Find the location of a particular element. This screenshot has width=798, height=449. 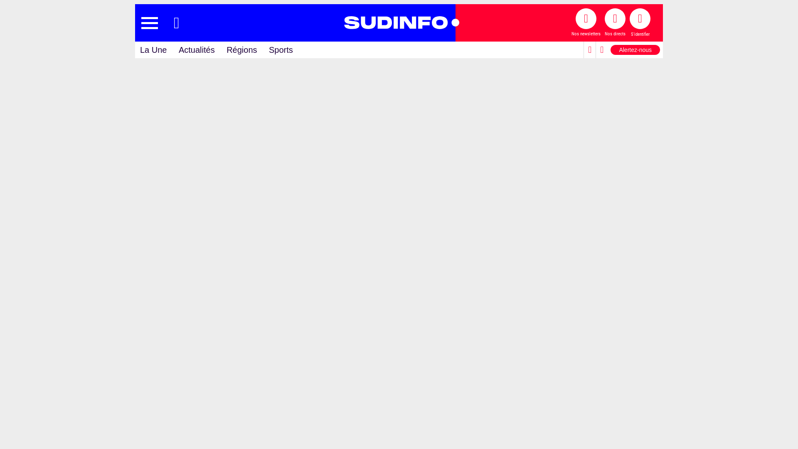

Alertez-nous is located at coordinates (635, 50).